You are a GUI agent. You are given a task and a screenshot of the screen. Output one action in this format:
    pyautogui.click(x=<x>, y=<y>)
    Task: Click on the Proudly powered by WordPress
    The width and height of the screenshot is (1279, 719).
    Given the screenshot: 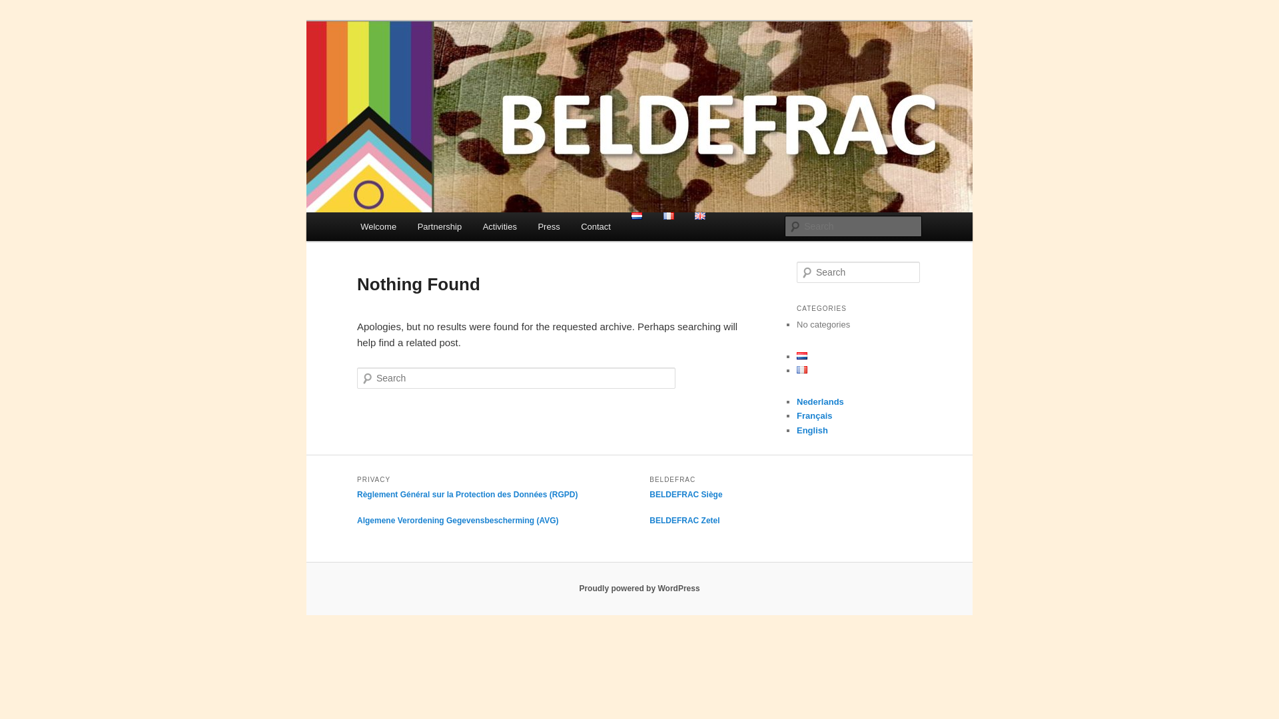 What is the action you would take?
    pyautogui.click(x=639, y=589)
    